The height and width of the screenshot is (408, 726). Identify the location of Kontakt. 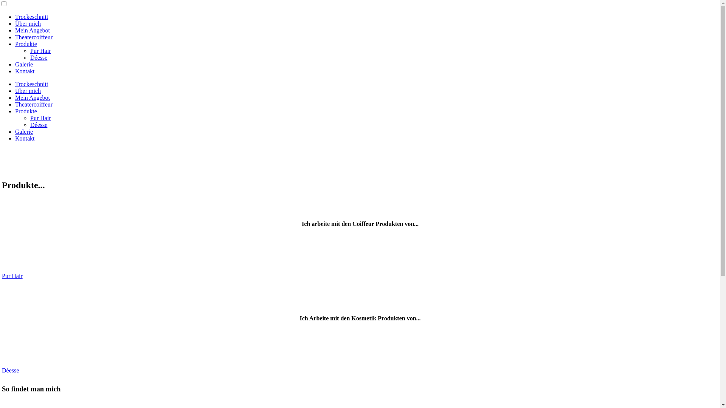
(25, 138).